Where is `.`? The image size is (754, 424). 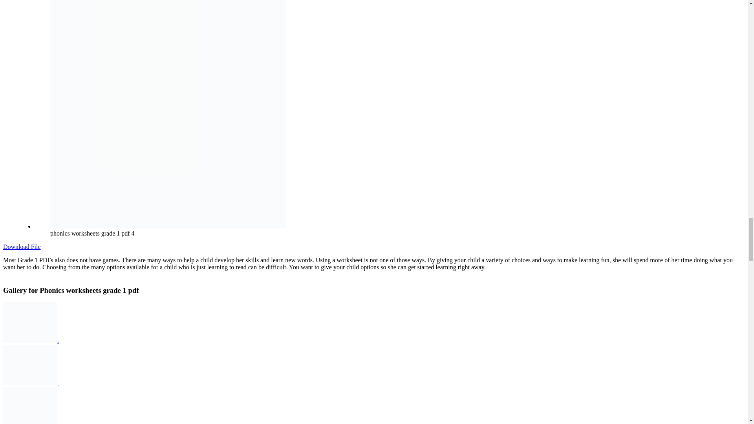
. is located at coordinates (58, 383).